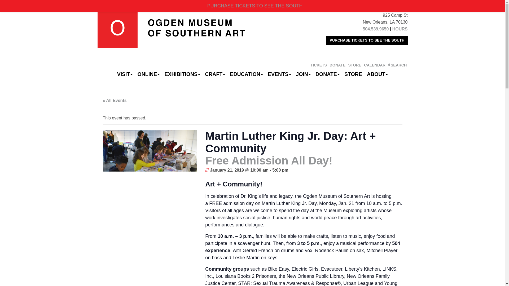  Describe the element at coordinates (337, 65) in the screenshot. I see `DONATE` at that location.